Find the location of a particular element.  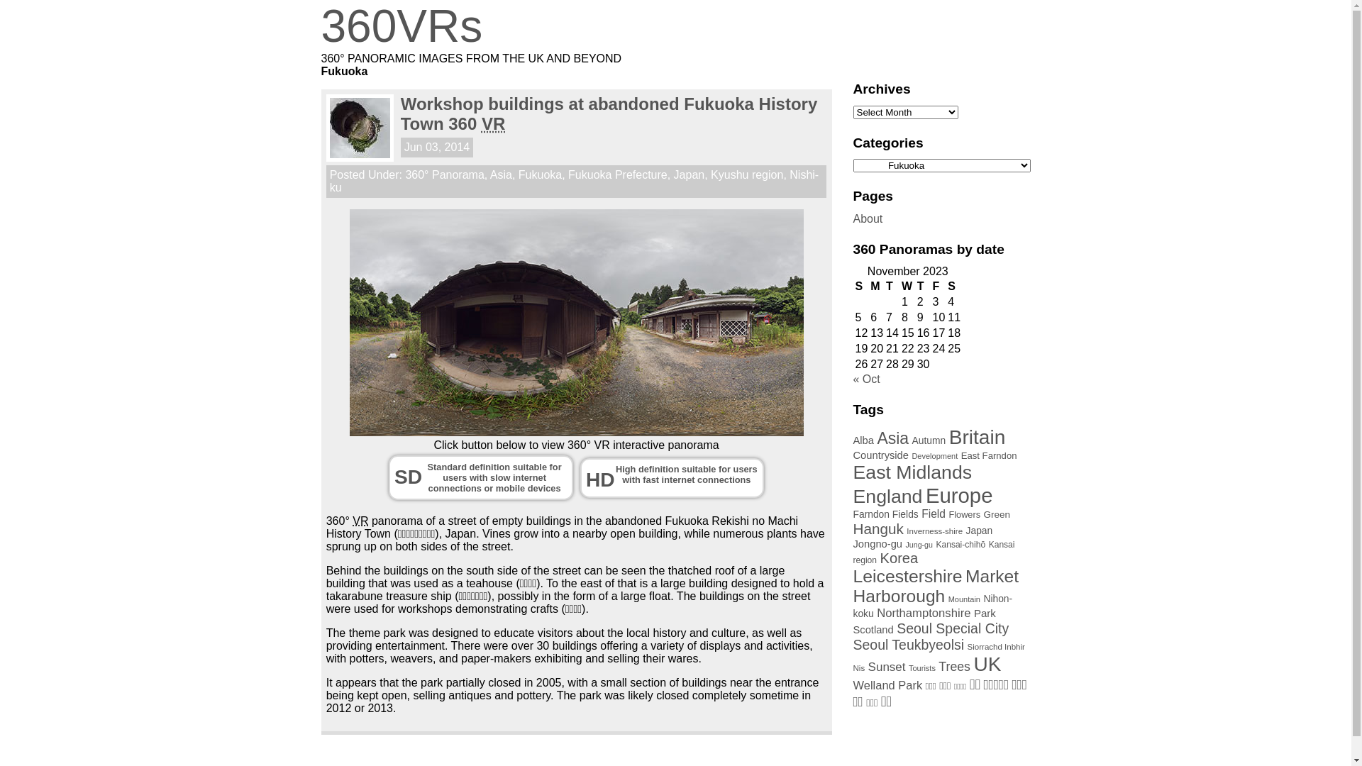

Kansai region is located at coordinates (934, 553).